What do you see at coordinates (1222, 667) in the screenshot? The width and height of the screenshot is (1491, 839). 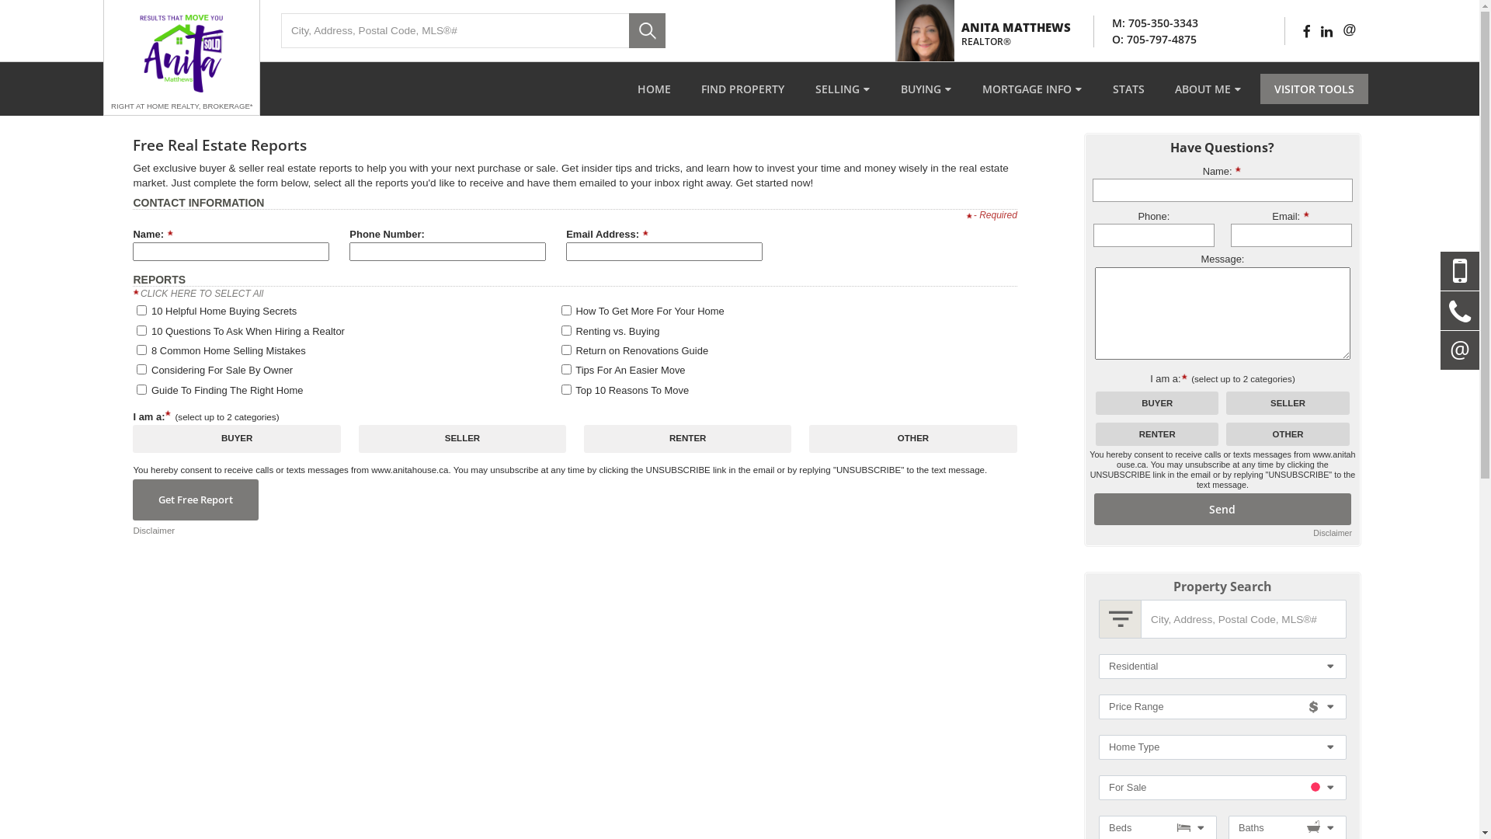 I see `Residential` at bounding box center [1222, 667].